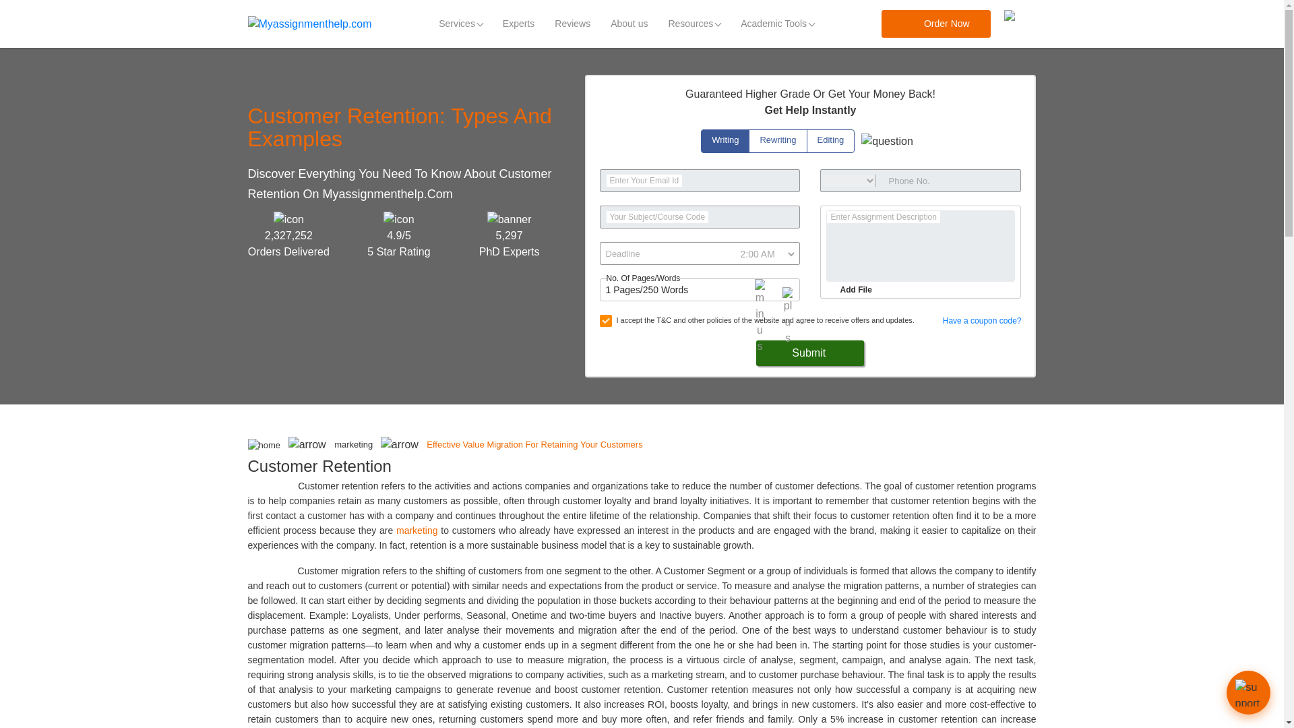  What do you see at coordinates (460, 24) in the screenshot?
I see `Services` at bounding box center [460, 24].